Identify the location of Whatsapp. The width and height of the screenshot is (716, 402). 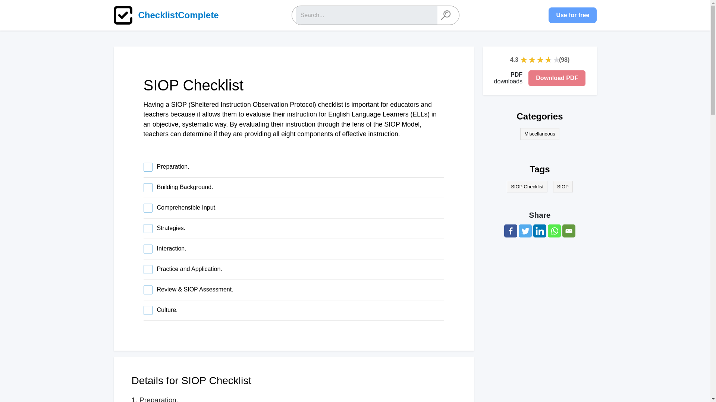
(554, 231).